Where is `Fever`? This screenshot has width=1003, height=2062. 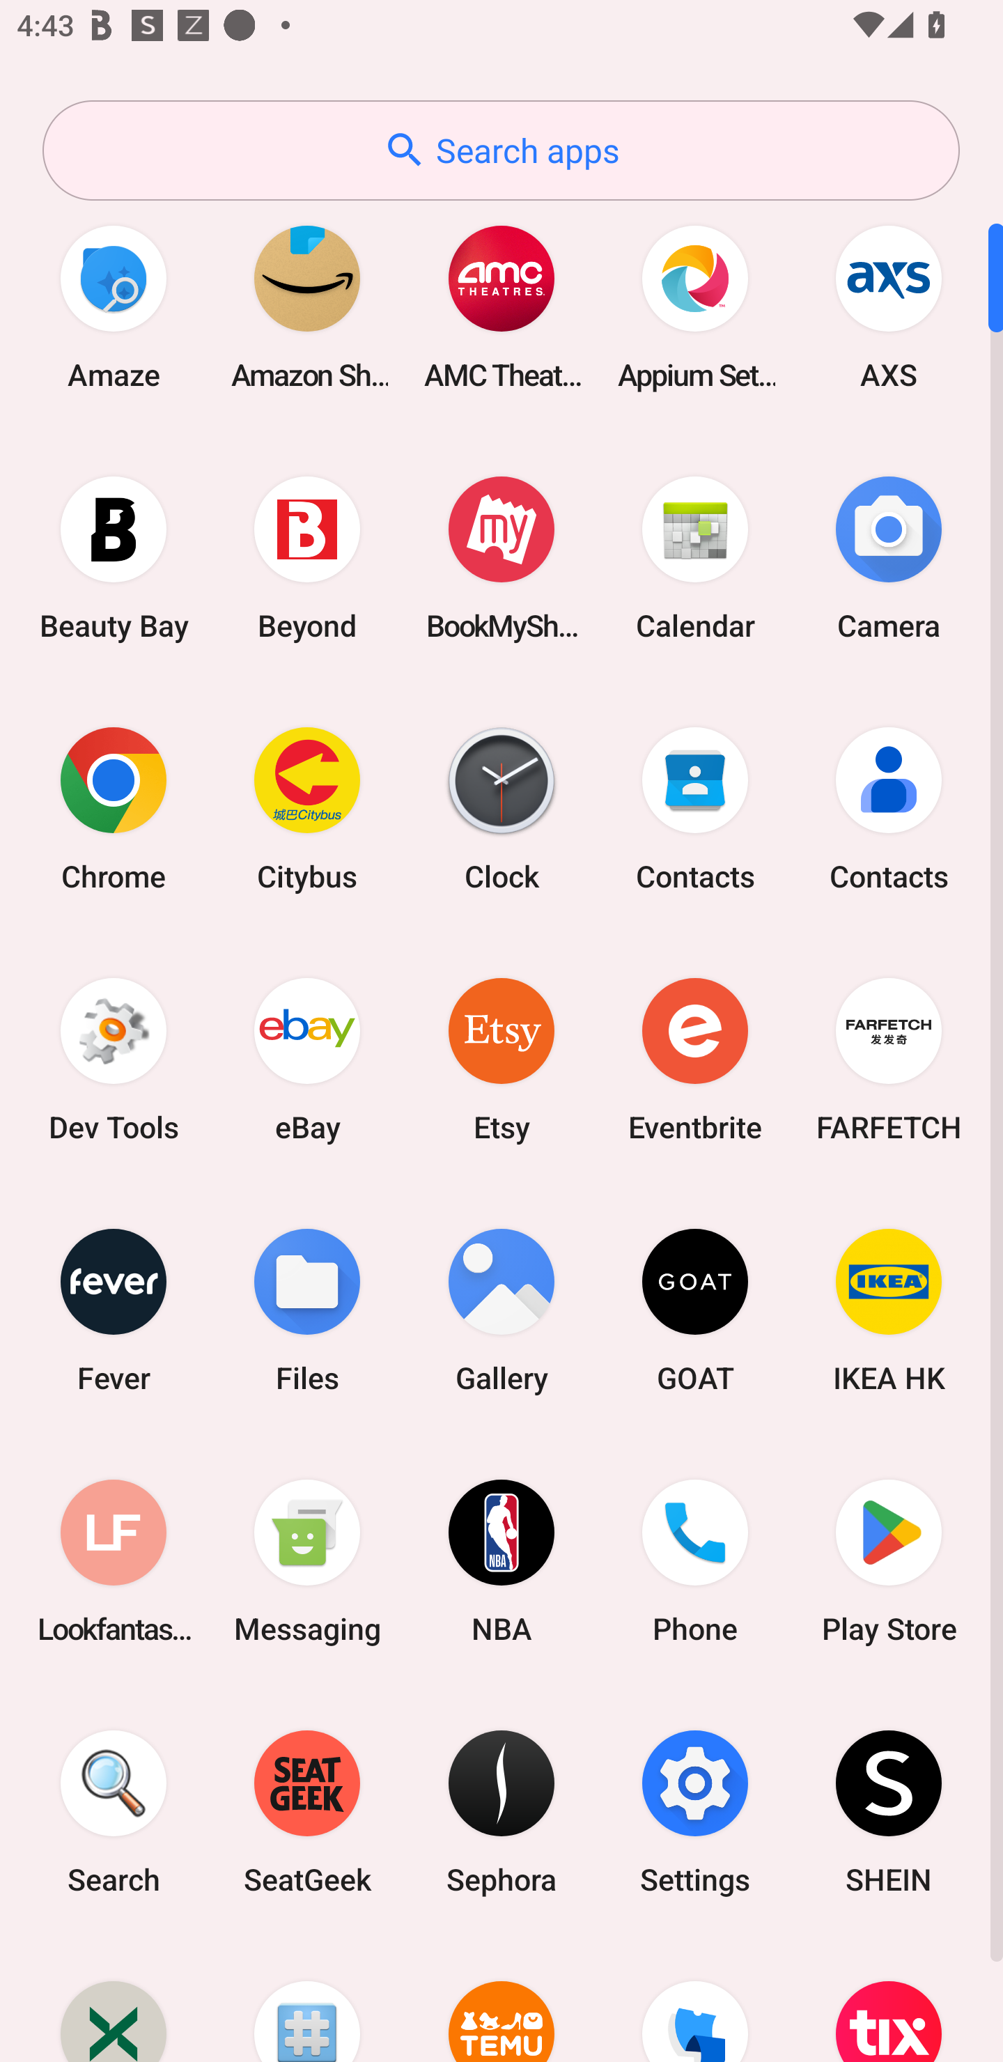 Fever is located at coordinates (114, 1310).